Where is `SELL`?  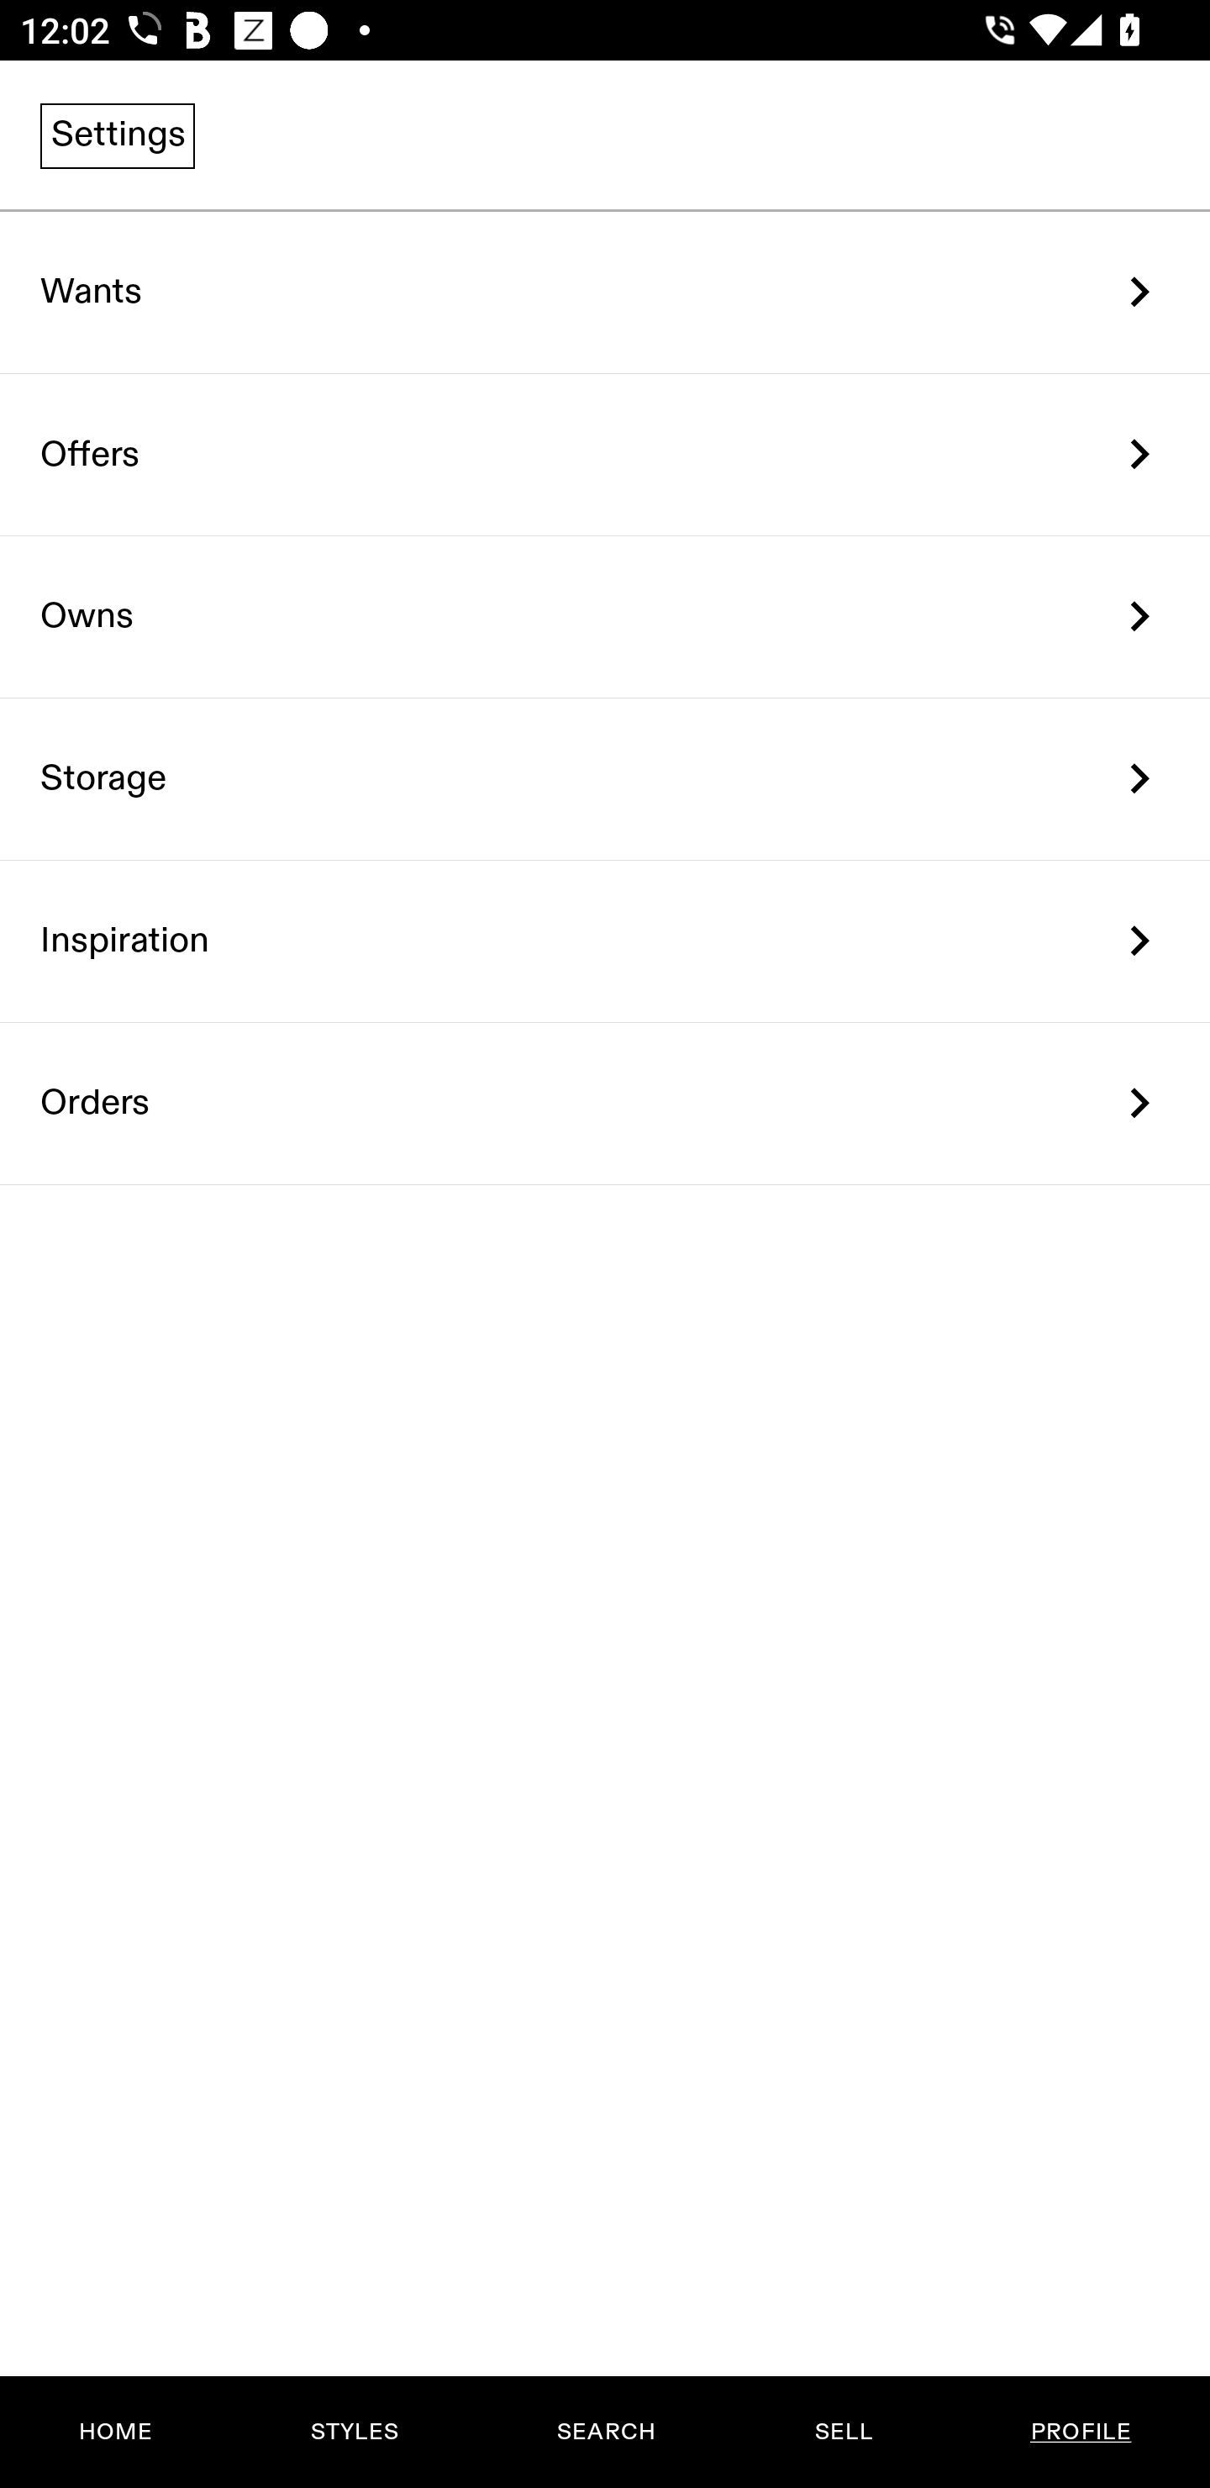 SELL is located at coordinates (843, 2432).